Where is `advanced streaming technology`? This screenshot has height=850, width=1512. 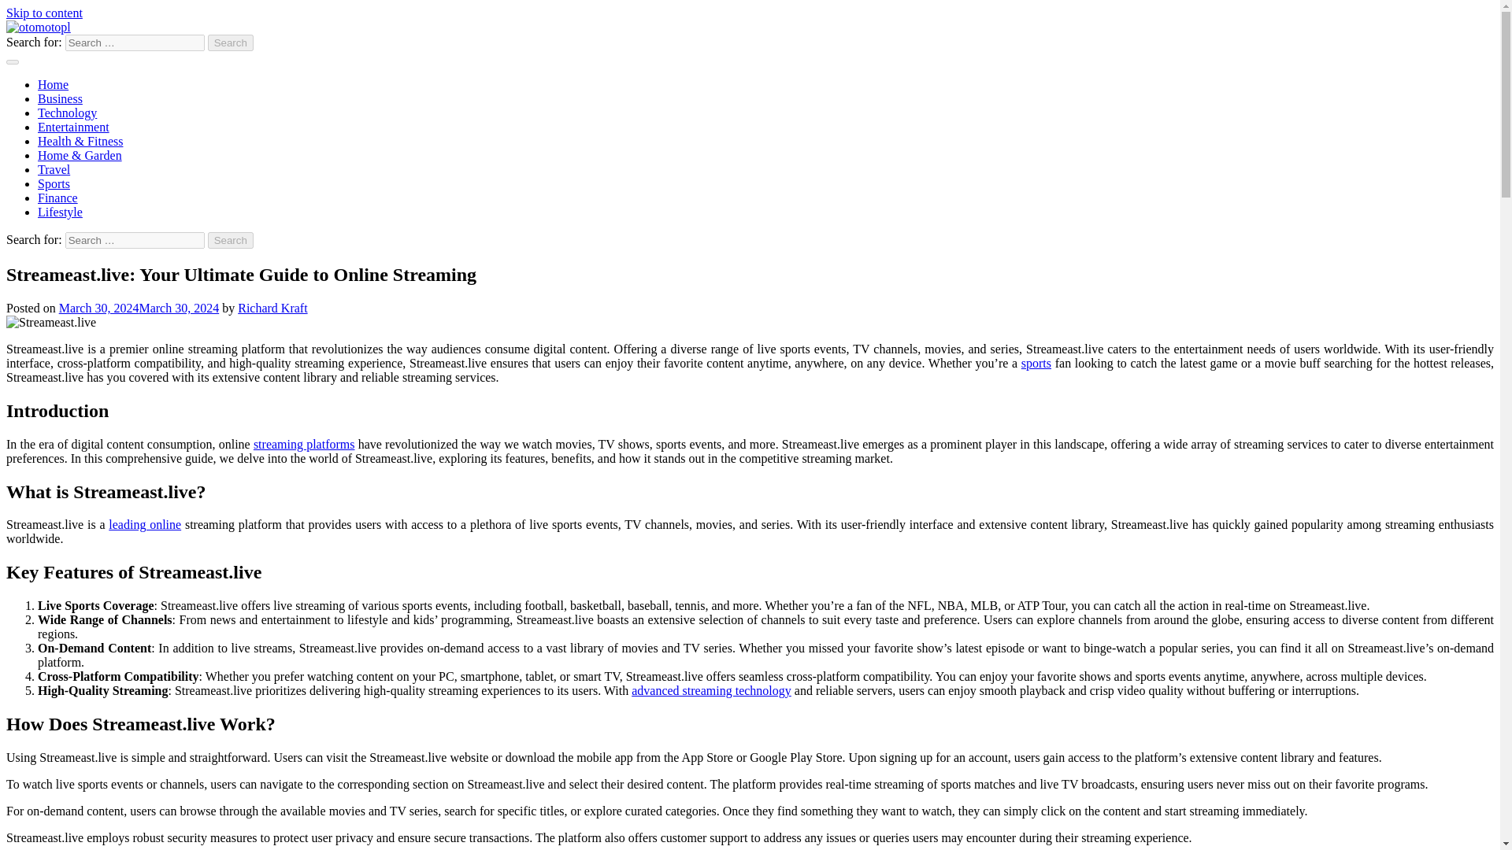 advanced streaming technology is located at coordinates (711, 690).